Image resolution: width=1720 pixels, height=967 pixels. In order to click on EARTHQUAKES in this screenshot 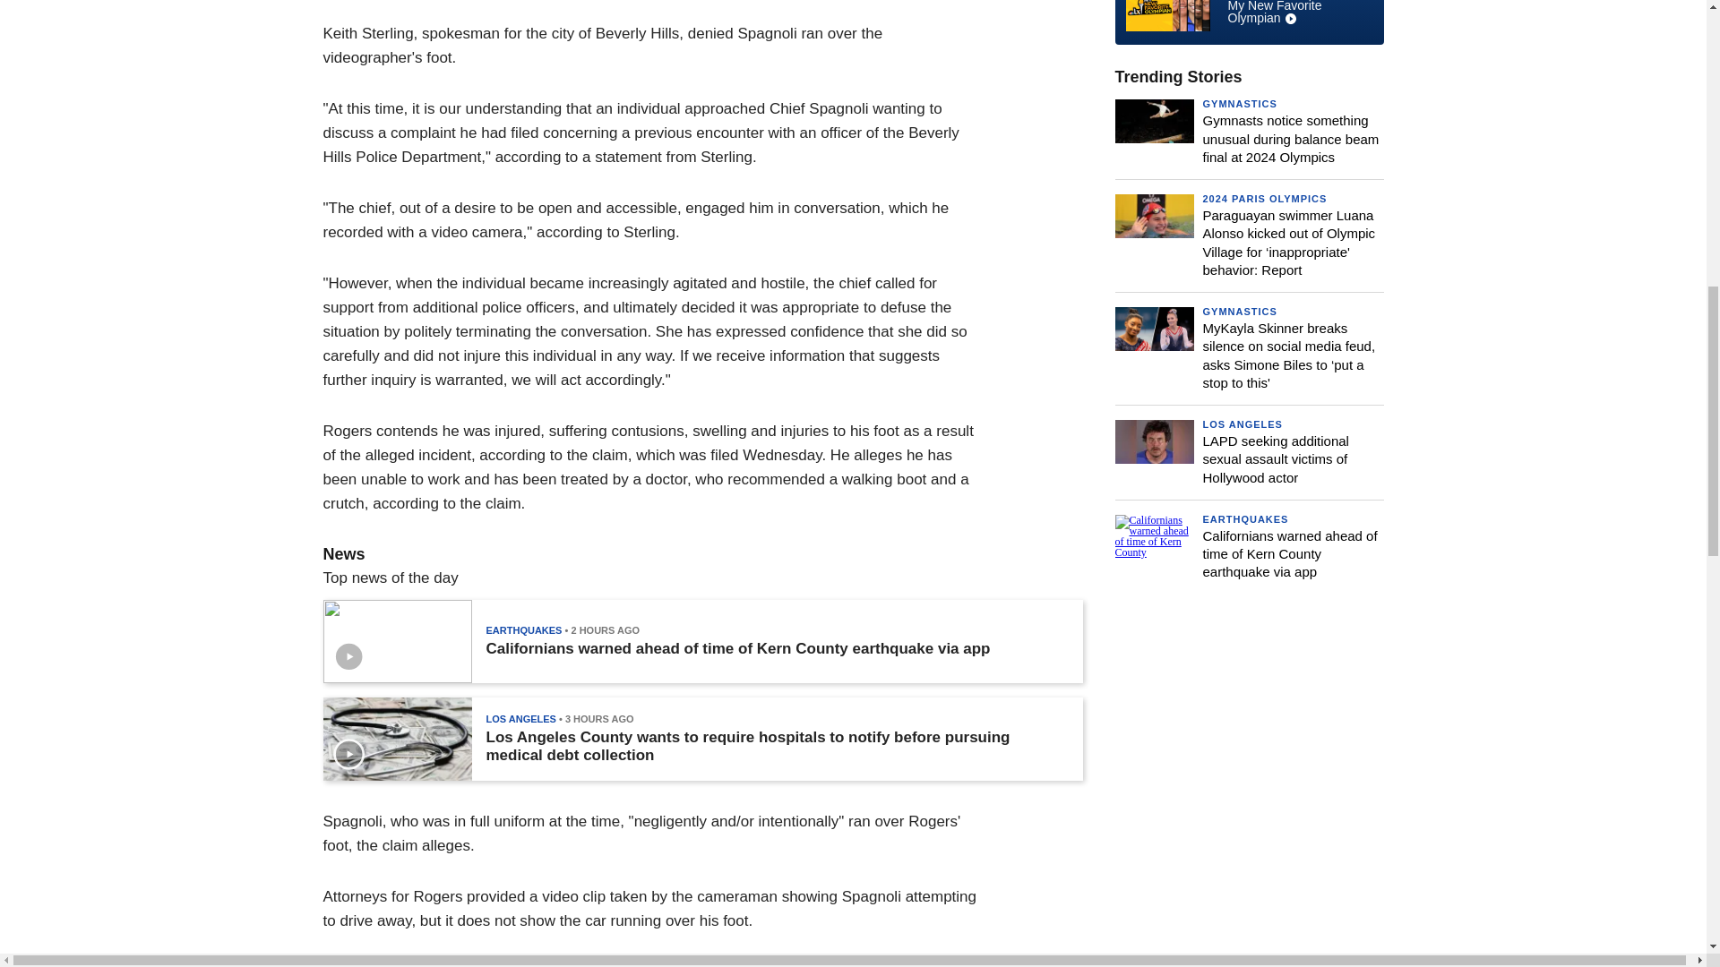, I will do `click(523, 629)`.